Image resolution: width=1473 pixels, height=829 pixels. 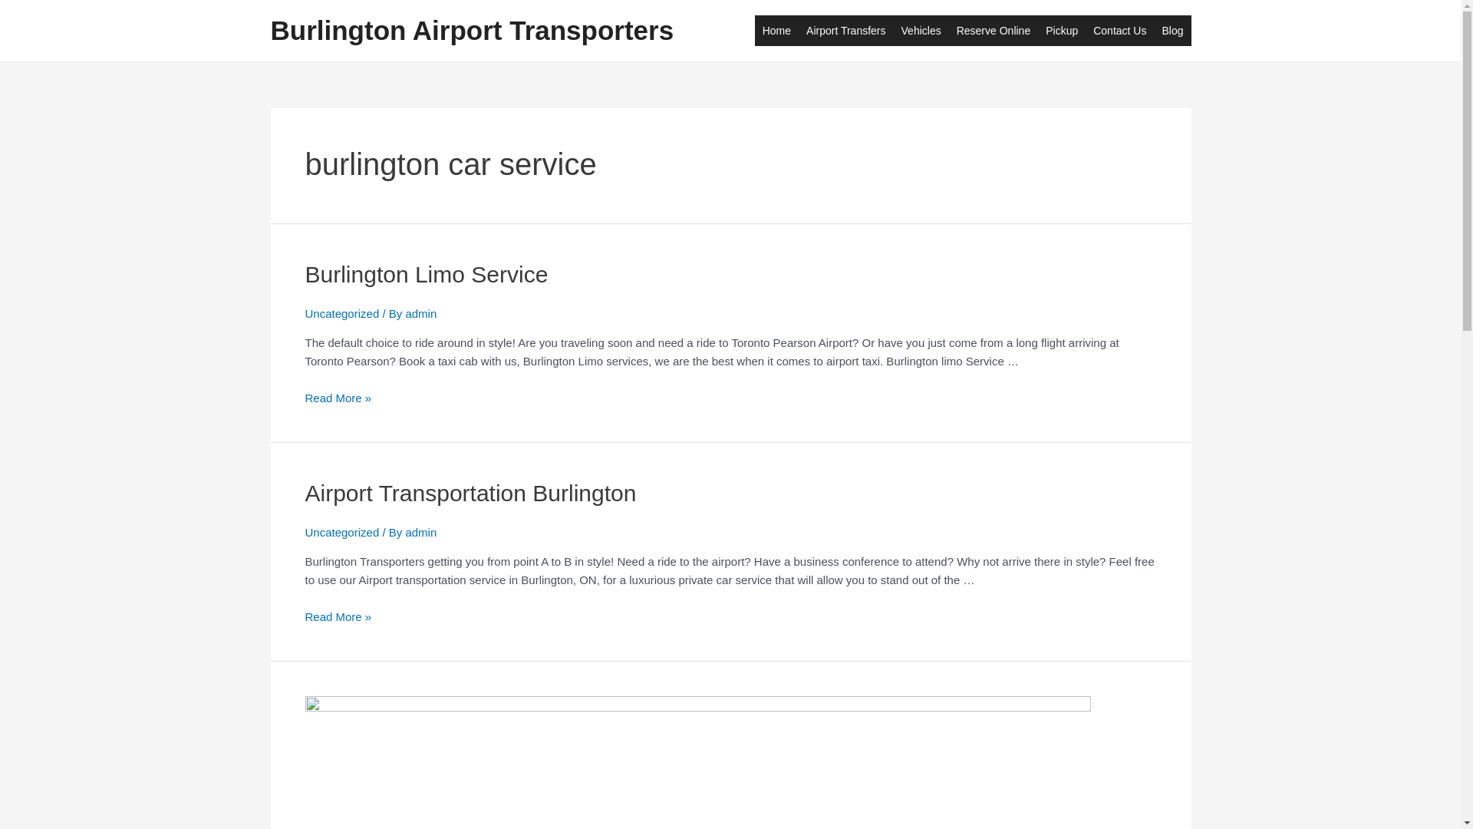 What do you see at coordinates (427, 274) in the screenshot?
I see `Burlington Limo Service` at bounding box center [427, 274].